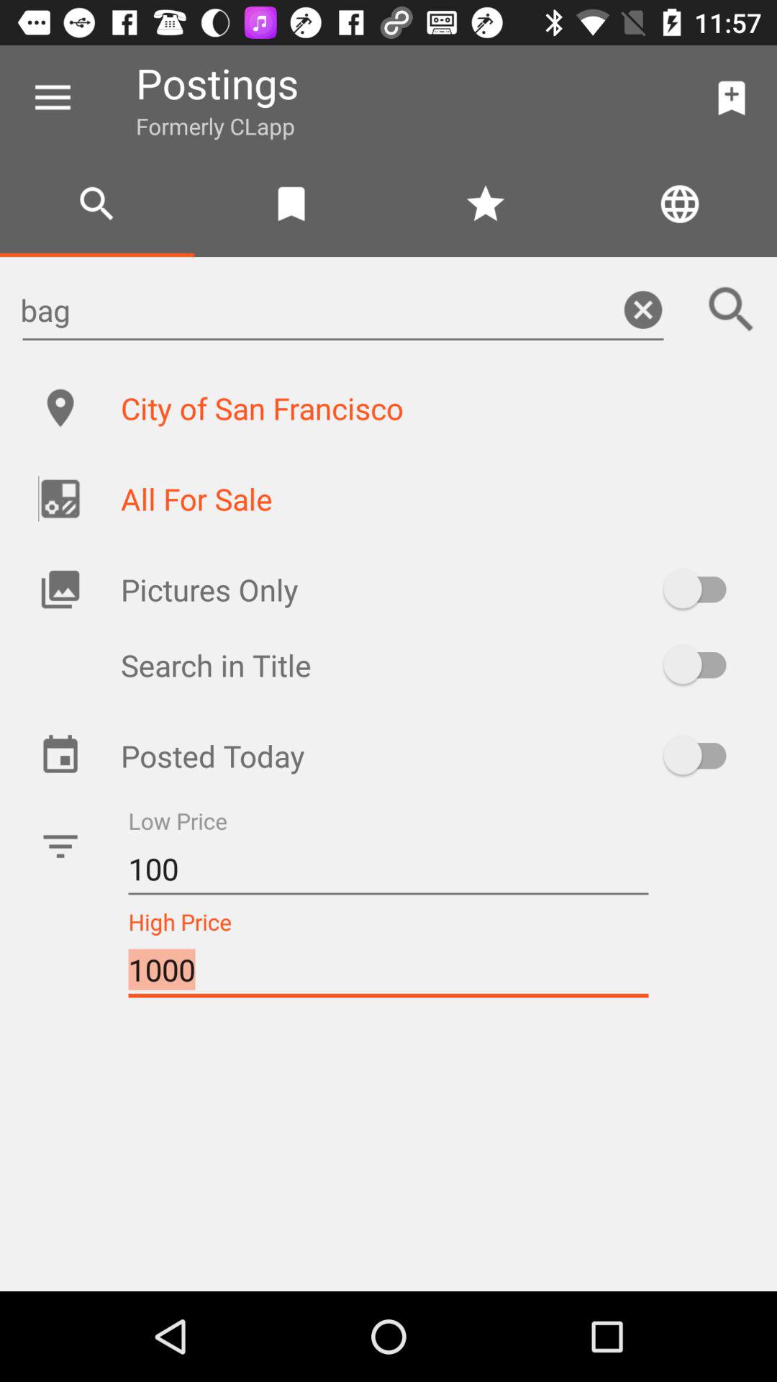 Image resolution: width=777 pixels, height=1382 pixels. I want to click on turn off the icon next to postings, so click(53, 98).